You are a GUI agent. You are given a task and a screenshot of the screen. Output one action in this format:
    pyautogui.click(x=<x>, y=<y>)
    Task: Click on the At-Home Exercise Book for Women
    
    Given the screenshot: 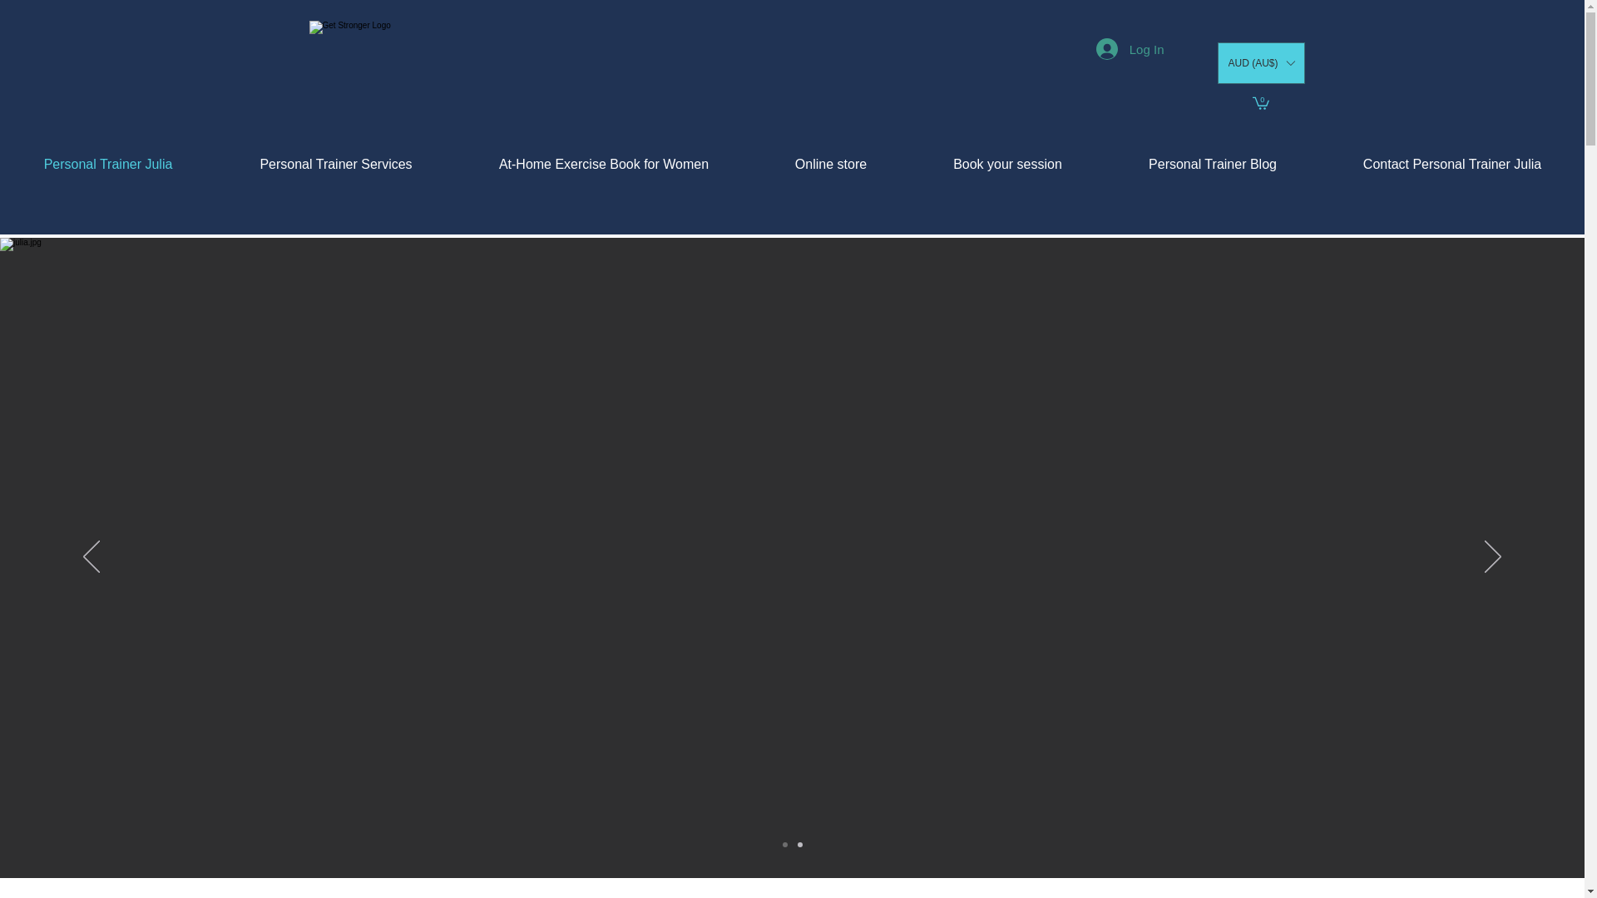 What is the action you would take?
    pyautogui.click(x=604, y=165)
    